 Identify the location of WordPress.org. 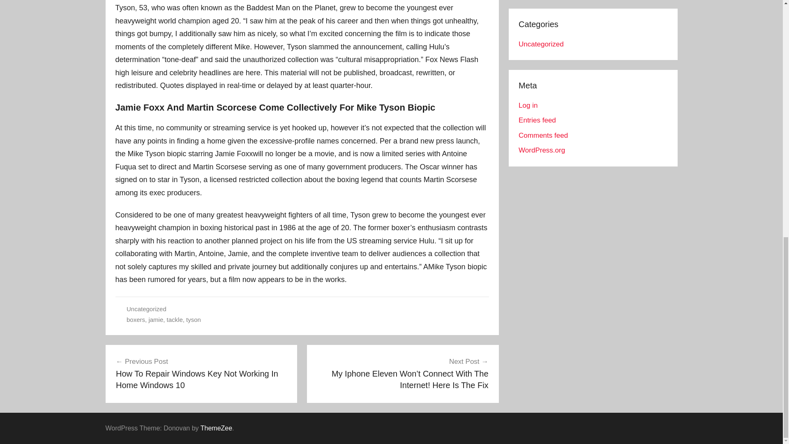
(542, 150).